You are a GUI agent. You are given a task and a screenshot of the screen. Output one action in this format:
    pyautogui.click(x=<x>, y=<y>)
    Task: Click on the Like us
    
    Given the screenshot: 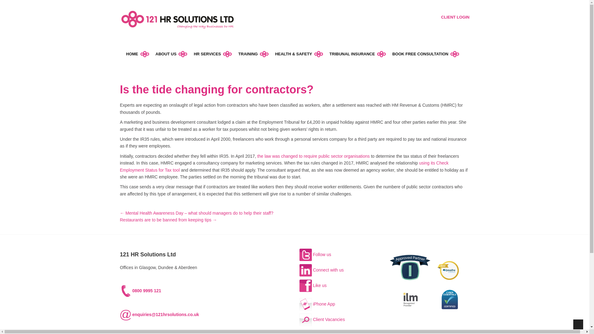 What is the action you would take?
    pyautogui.click(x=313, y=285)
    